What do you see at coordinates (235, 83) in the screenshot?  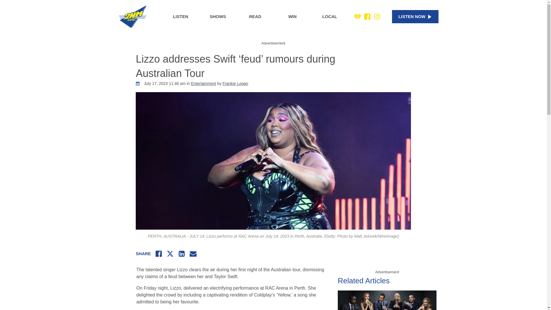 I see `Posts by Frankie Logan` at bounding box center [235, 83].